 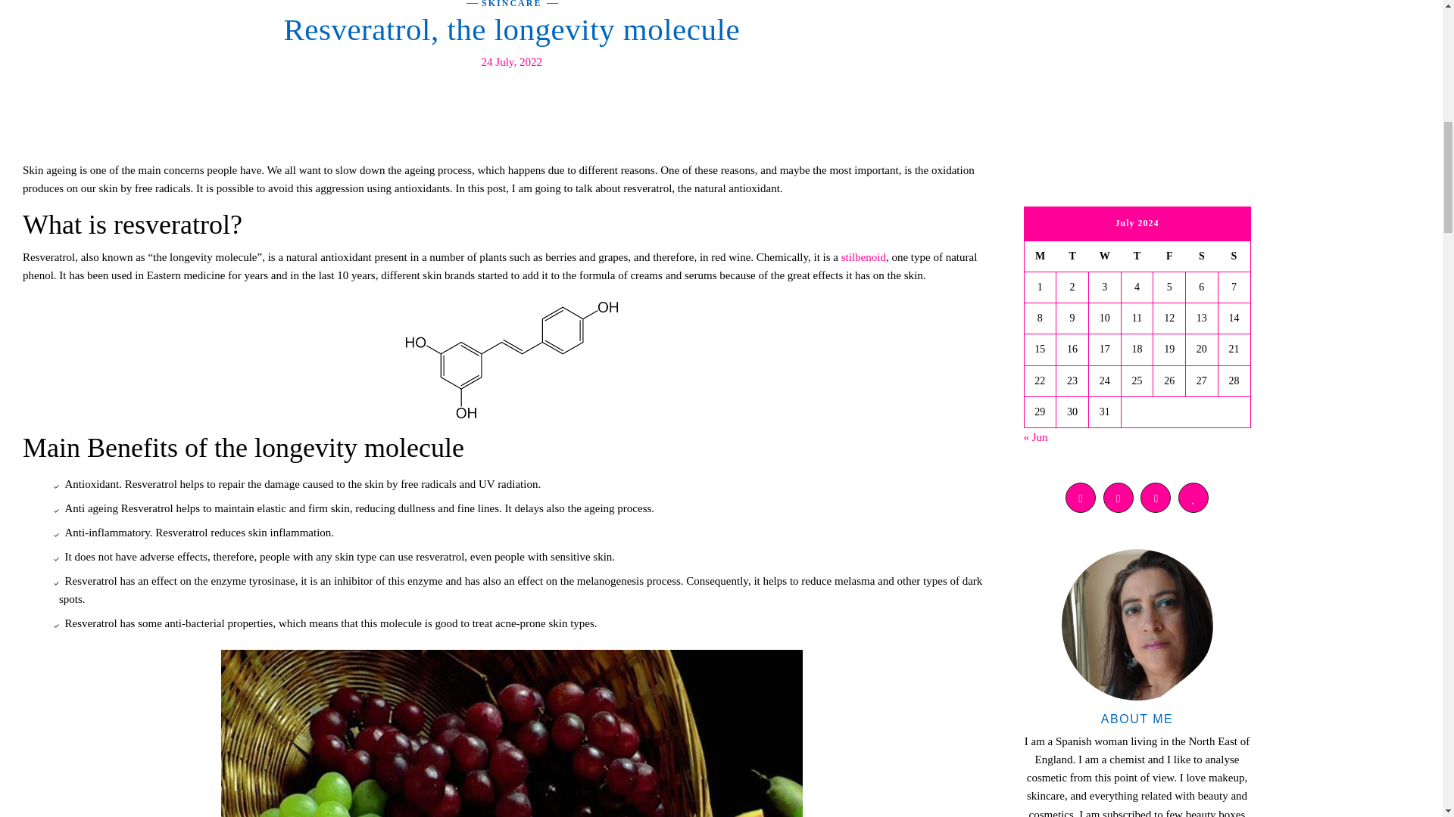 What do you see at coordinates (1040, 256) in the screenshot?
I see `Monday` at bounding box center [1040, 256].